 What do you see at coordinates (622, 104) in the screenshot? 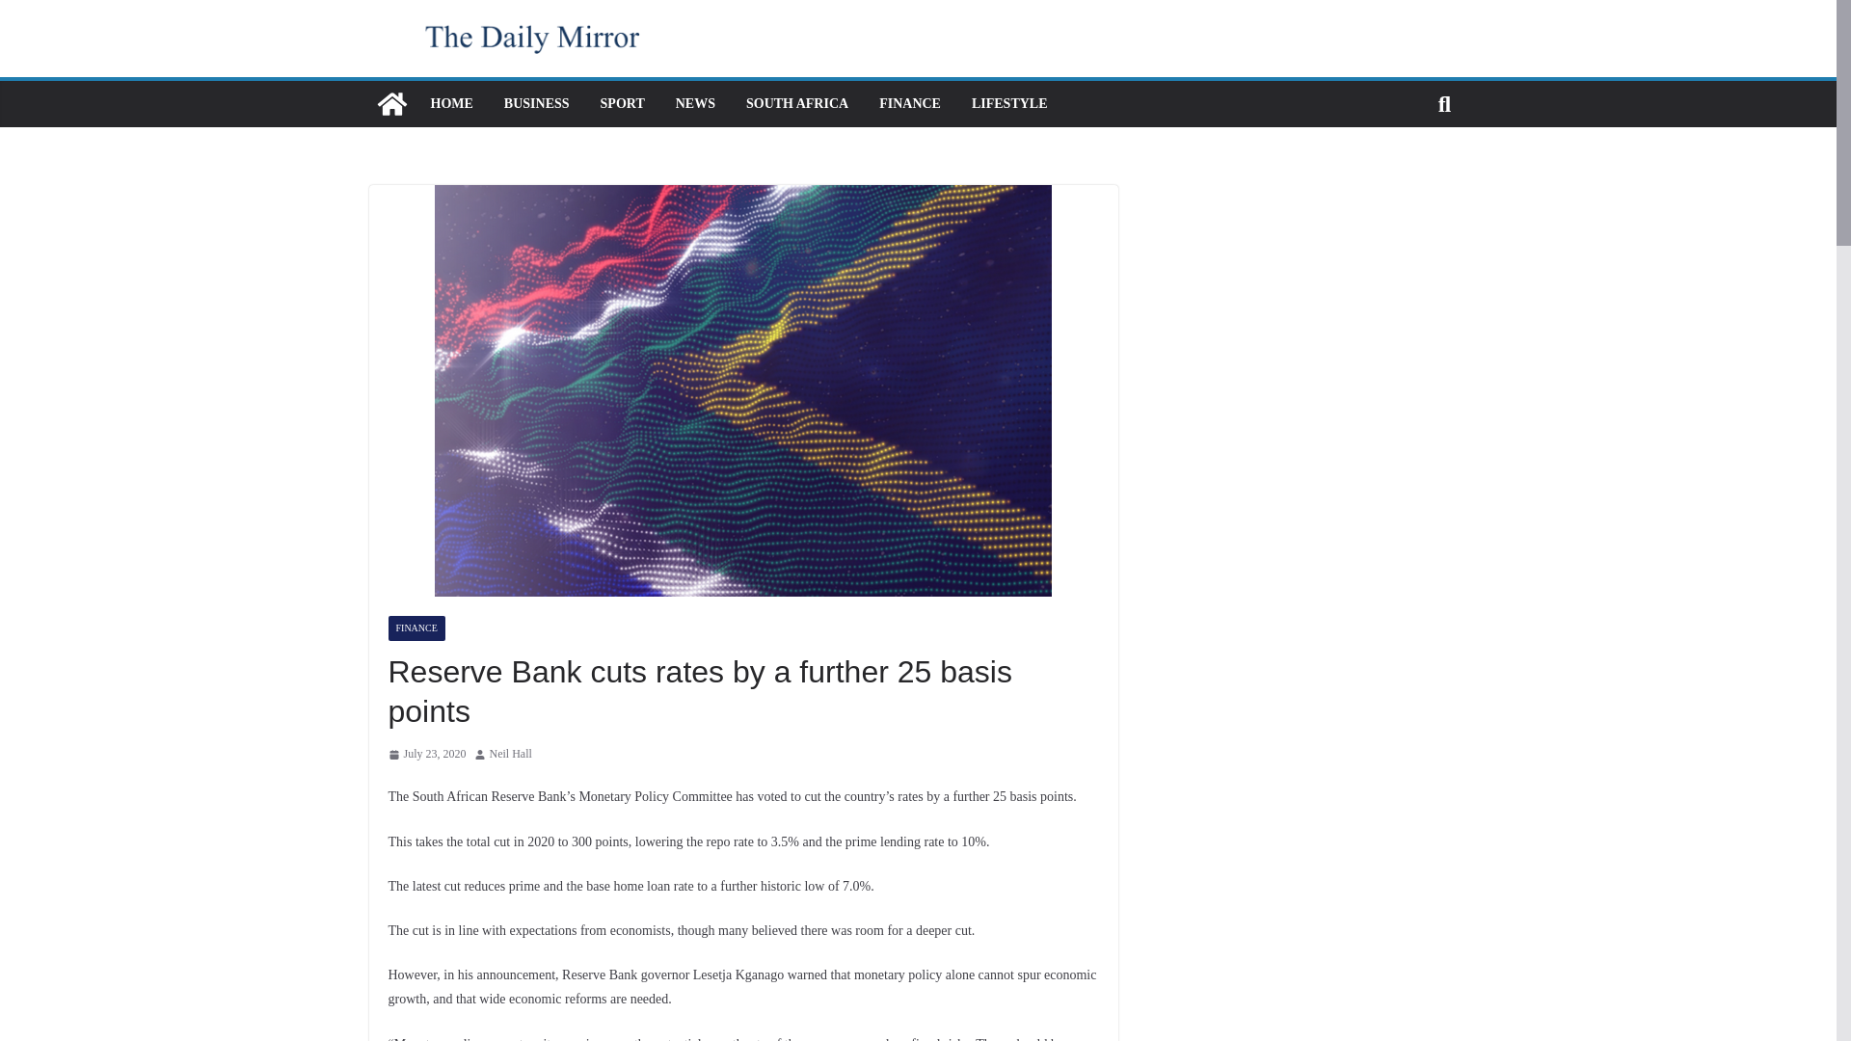
I see `SPORT` at bounding box center [622, 104].